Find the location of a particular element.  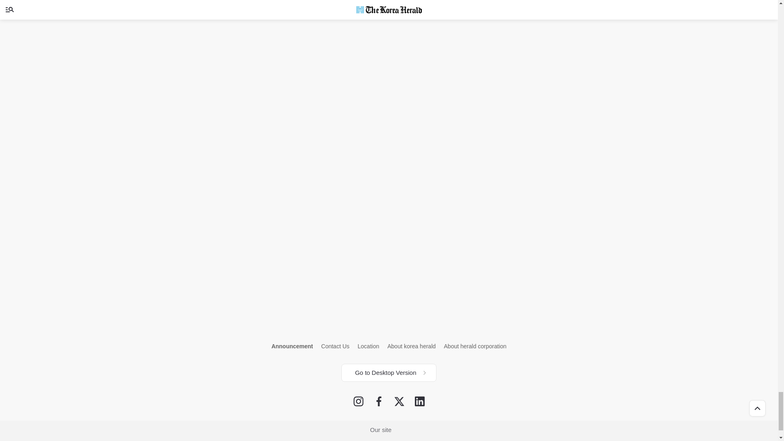

Twitter is located at coordinates (399, 401).